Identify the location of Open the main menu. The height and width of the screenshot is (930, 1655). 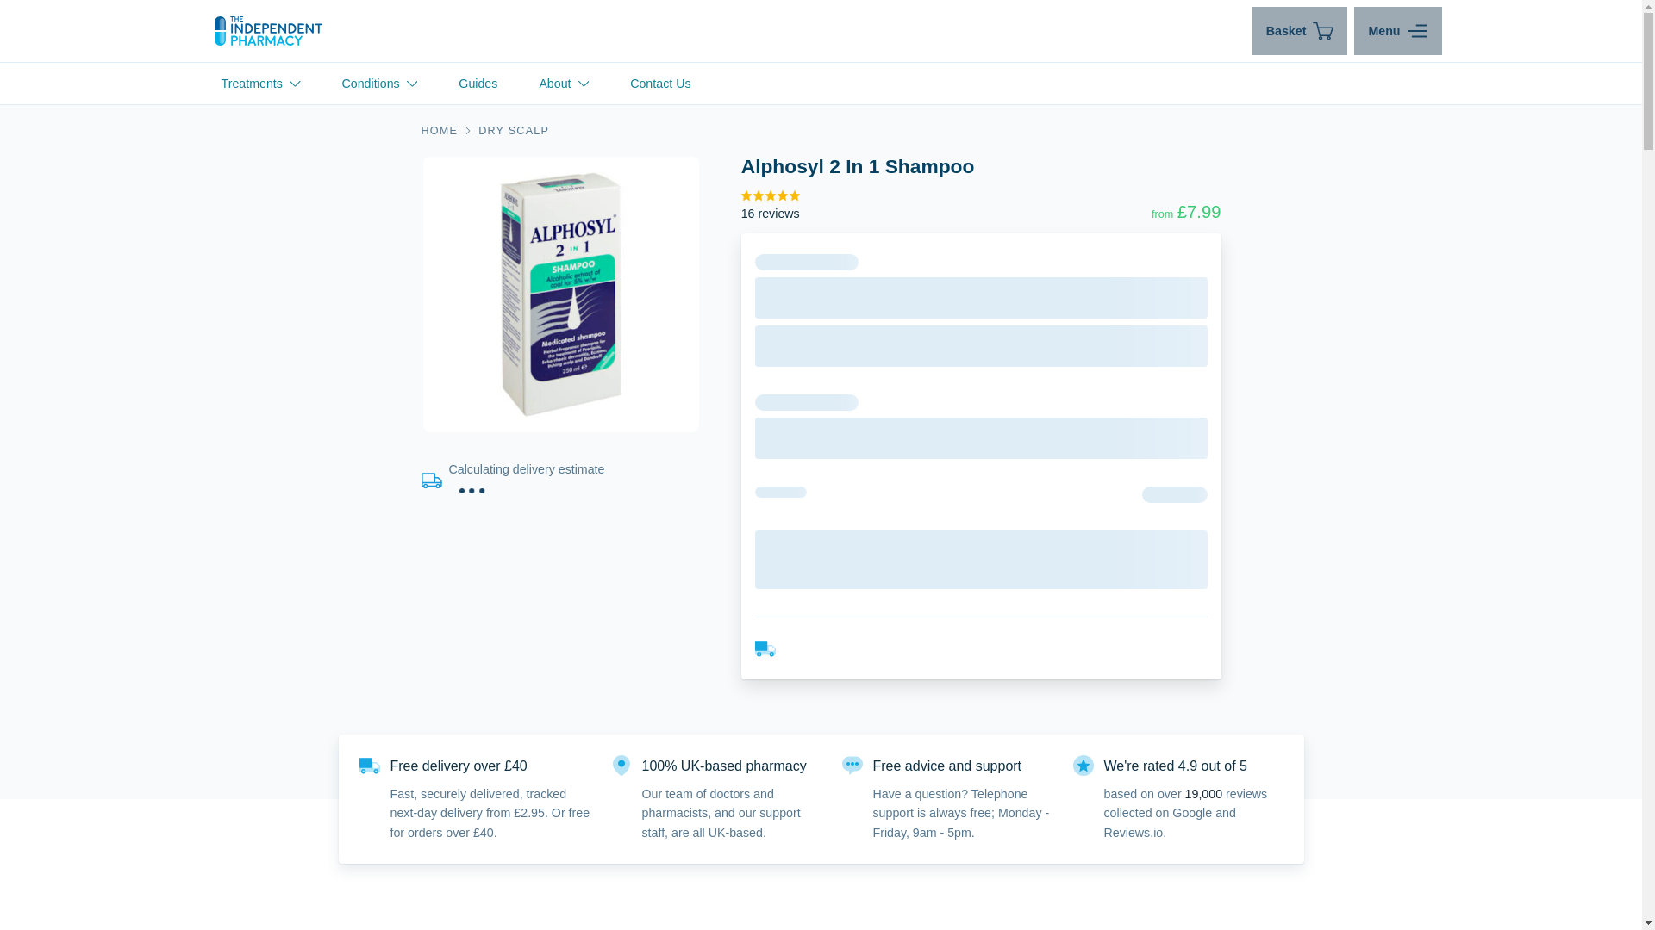
(1397, 30).